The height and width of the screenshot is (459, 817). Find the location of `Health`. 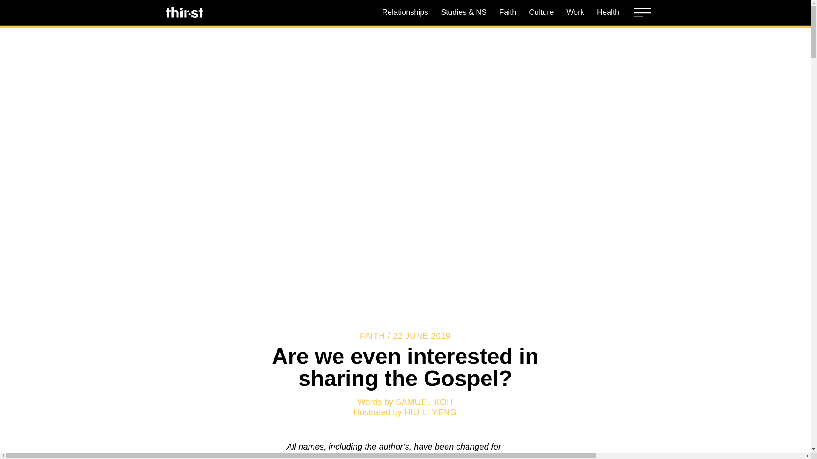

Health is located at coordinates (608, 12).